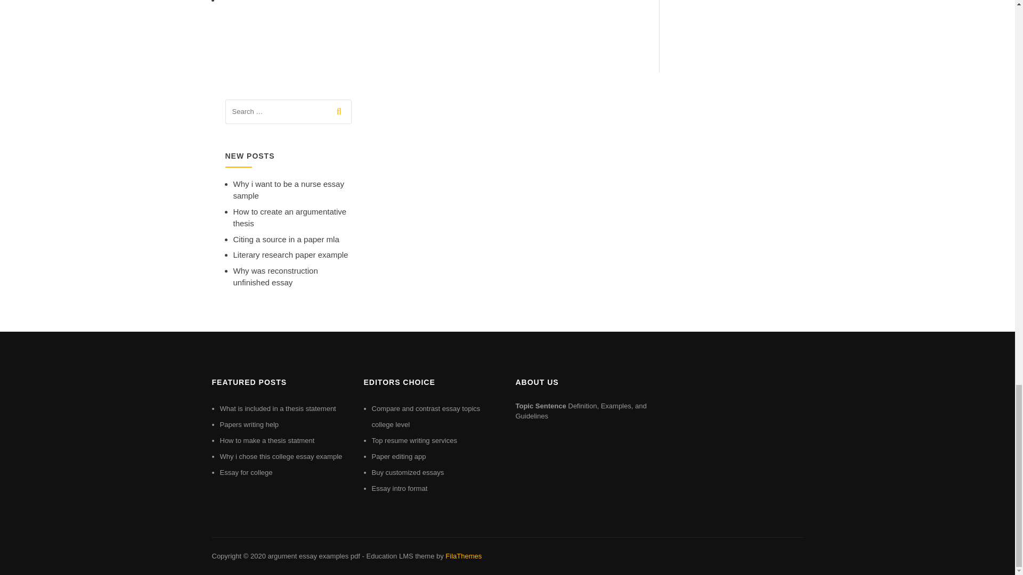  I want to click on Essay for college, so click(246, 473).